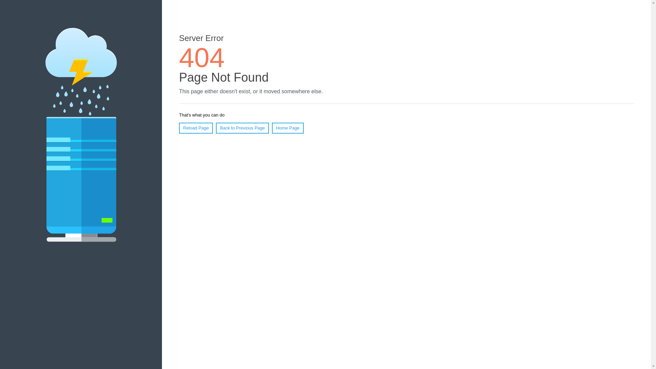  I want to click on Reload Page, so click(196, 128).